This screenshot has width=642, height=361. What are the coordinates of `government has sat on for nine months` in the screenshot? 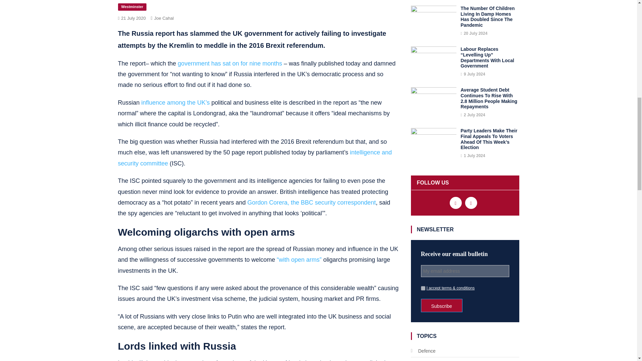 It's located at (230, 64).